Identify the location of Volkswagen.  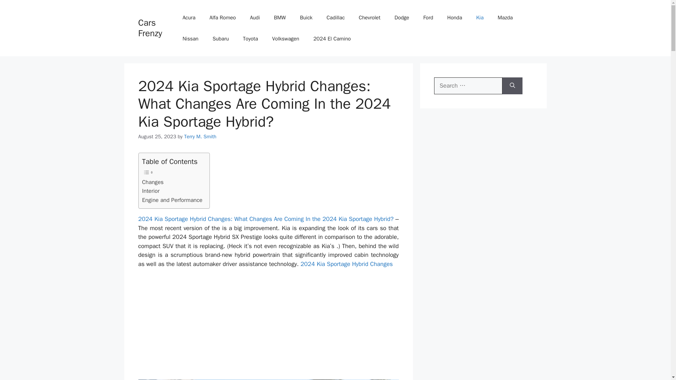
(285, 39).